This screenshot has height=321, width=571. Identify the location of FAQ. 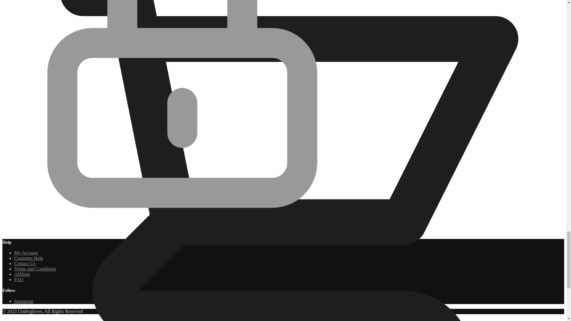
(19, 279).